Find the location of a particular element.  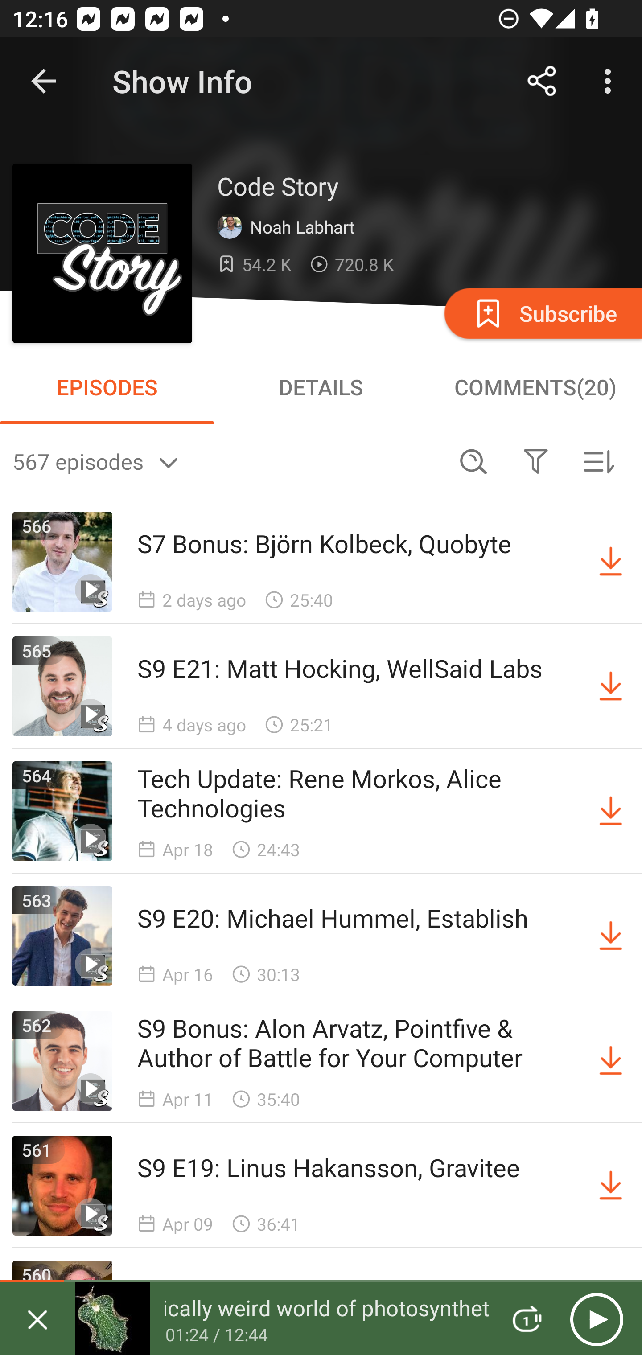

567 episodes  is located at coordinates (227, 461).